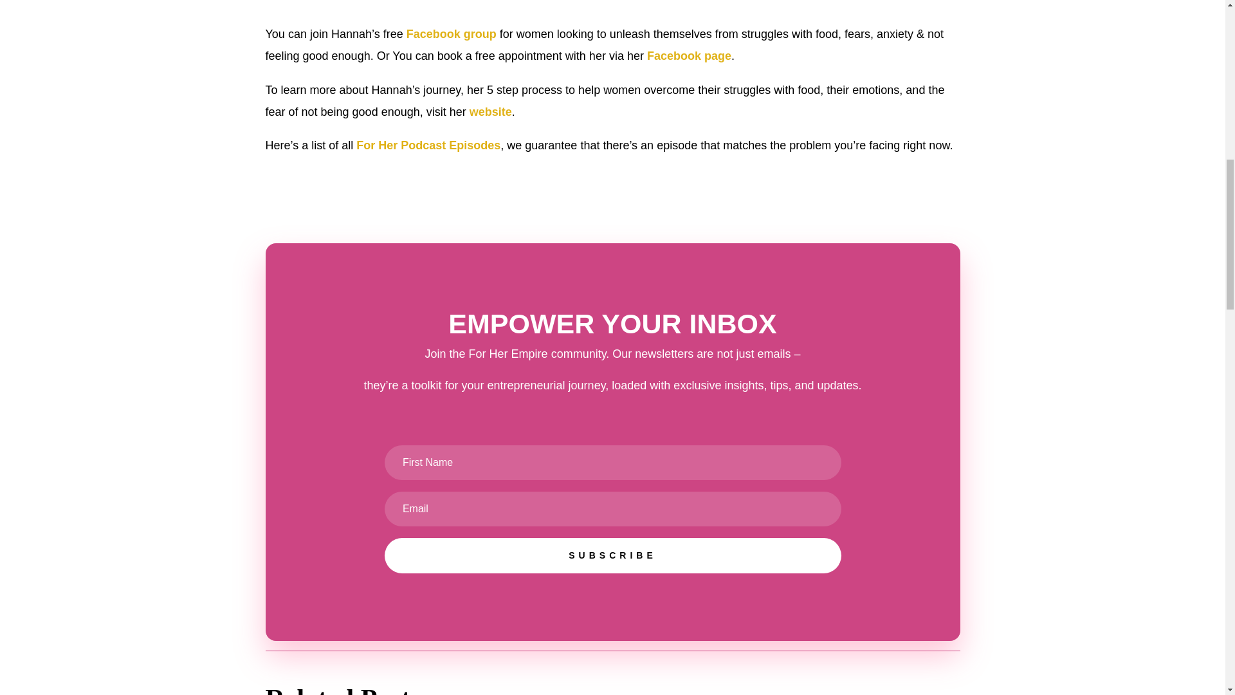 This screenshot has width=1235, height=695. What do you see at coordinates (612, 556) in the screenshot?
I see `SUBSCRIBE` at bounding box center [612, 556].